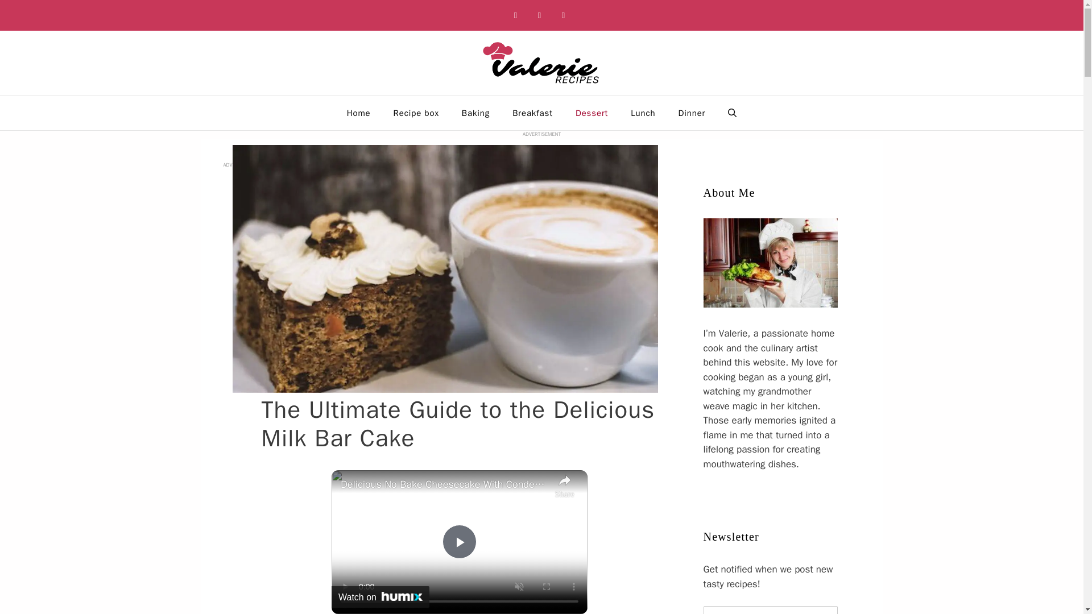 The height and width of the screenshot is (614, 1092). Describe the element at coordinates (539, 15) in the screenshot. I see `Pinterest` at that location.